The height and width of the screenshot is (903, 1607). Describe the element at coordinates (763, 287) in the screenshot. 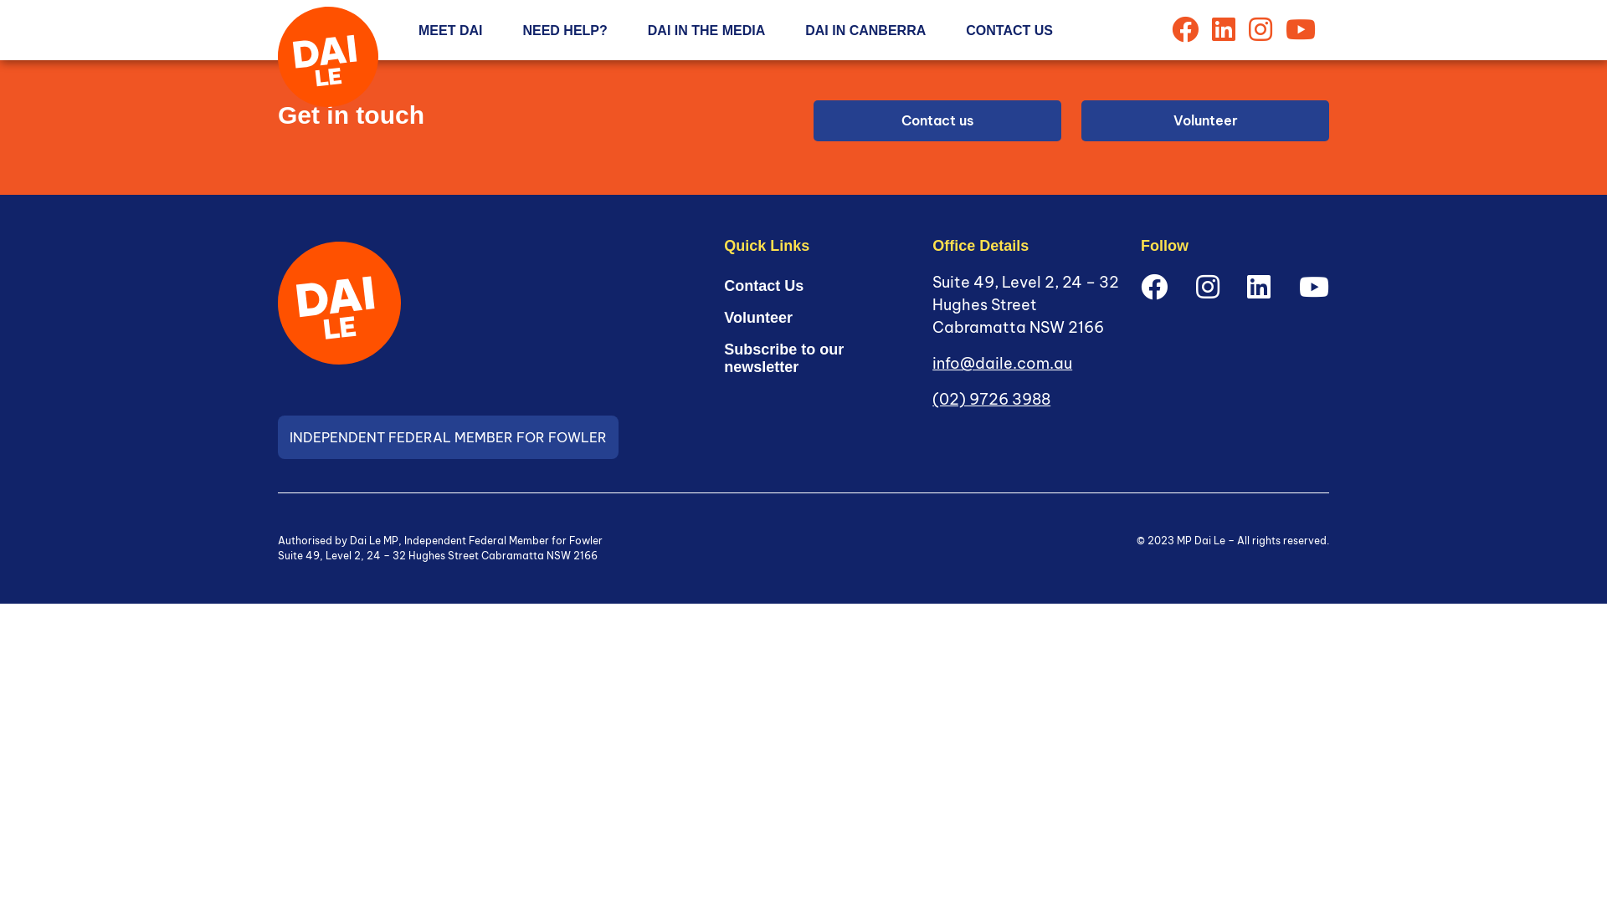

I see `Contact Us` at that location.